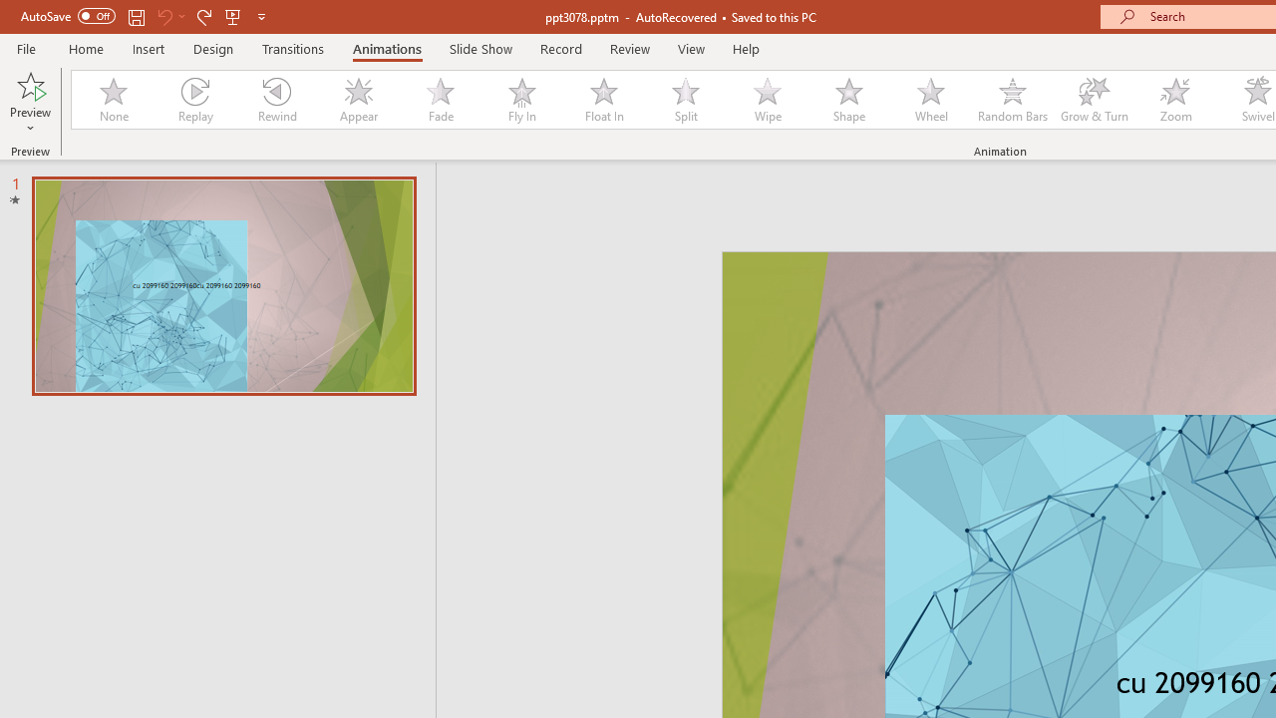 Image resolution: width=1276 pixels, height=718 pixels. What do you see at coordinates (931, 100) in the screenshot?
I see `Wheel` at bounding box center [931, 100].